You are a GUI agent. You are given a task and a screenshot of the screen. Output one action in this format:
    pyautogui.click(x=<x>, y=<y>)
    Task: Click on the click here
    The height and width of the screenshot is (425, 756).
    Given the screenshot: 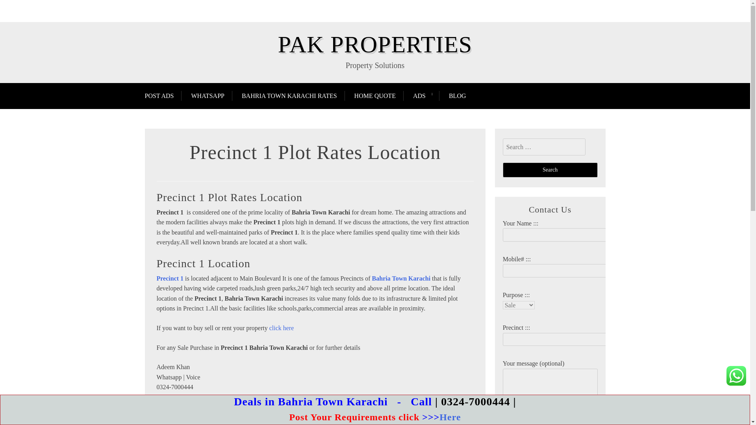 What is the action you would take?
    pyautogui.click(x=281, y=328)
    